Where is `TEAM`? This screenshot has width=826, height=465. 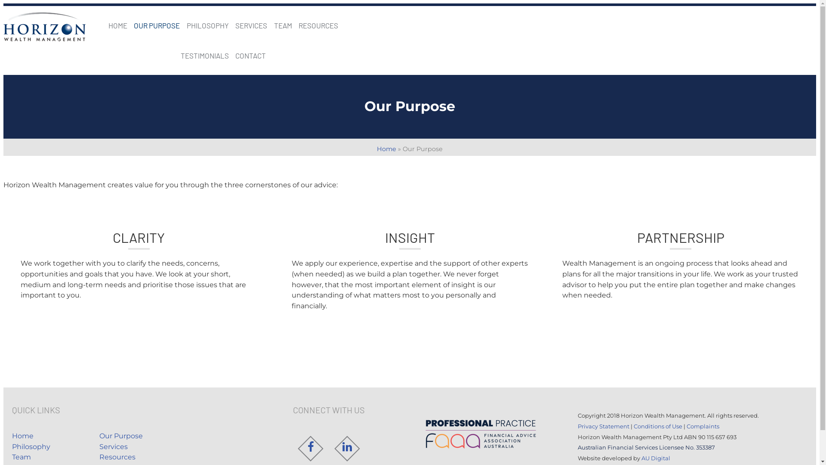 TEAM is located at coordinates (283, 25).